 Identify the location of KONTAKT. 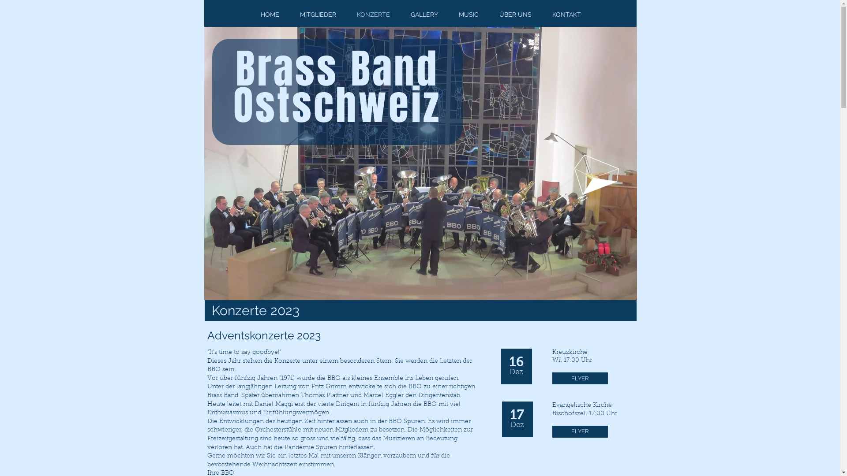
(566, 15).